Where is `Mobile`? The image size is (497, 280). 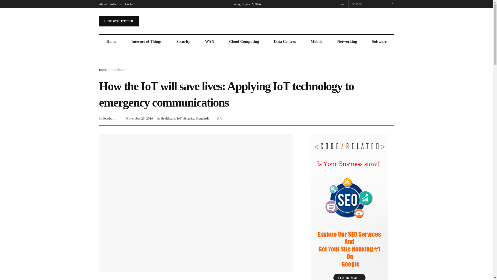
Mobile is located at coordinates (316, 41).